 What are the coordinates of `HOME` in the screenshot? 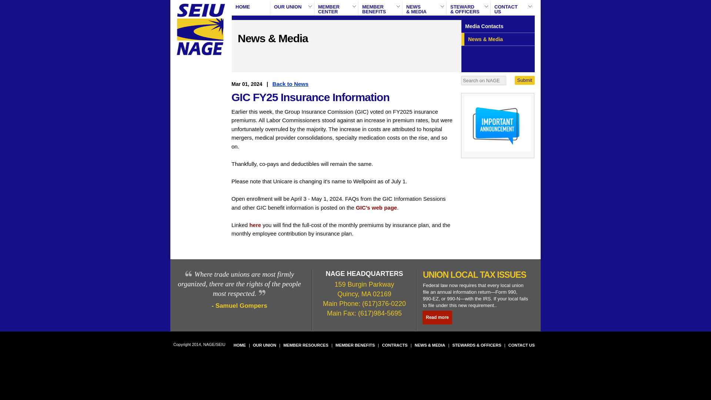 It's located at (524, 80).